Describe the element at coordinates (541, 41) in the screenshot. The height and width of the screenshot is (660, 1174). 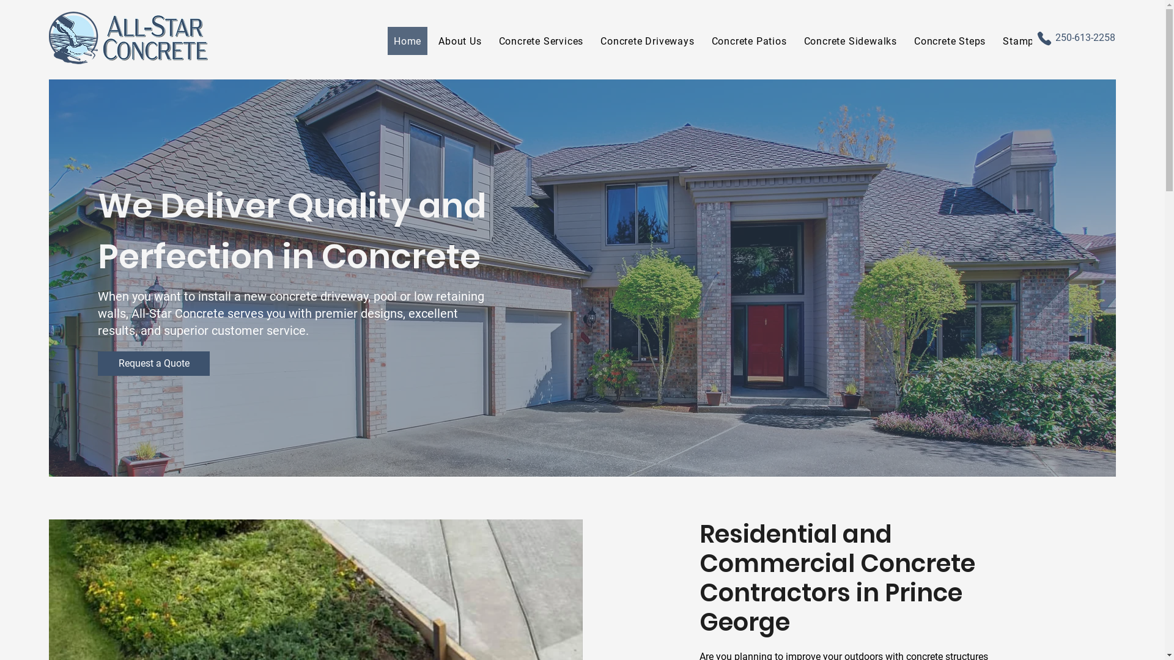
I see `Concrete Services` at that location.